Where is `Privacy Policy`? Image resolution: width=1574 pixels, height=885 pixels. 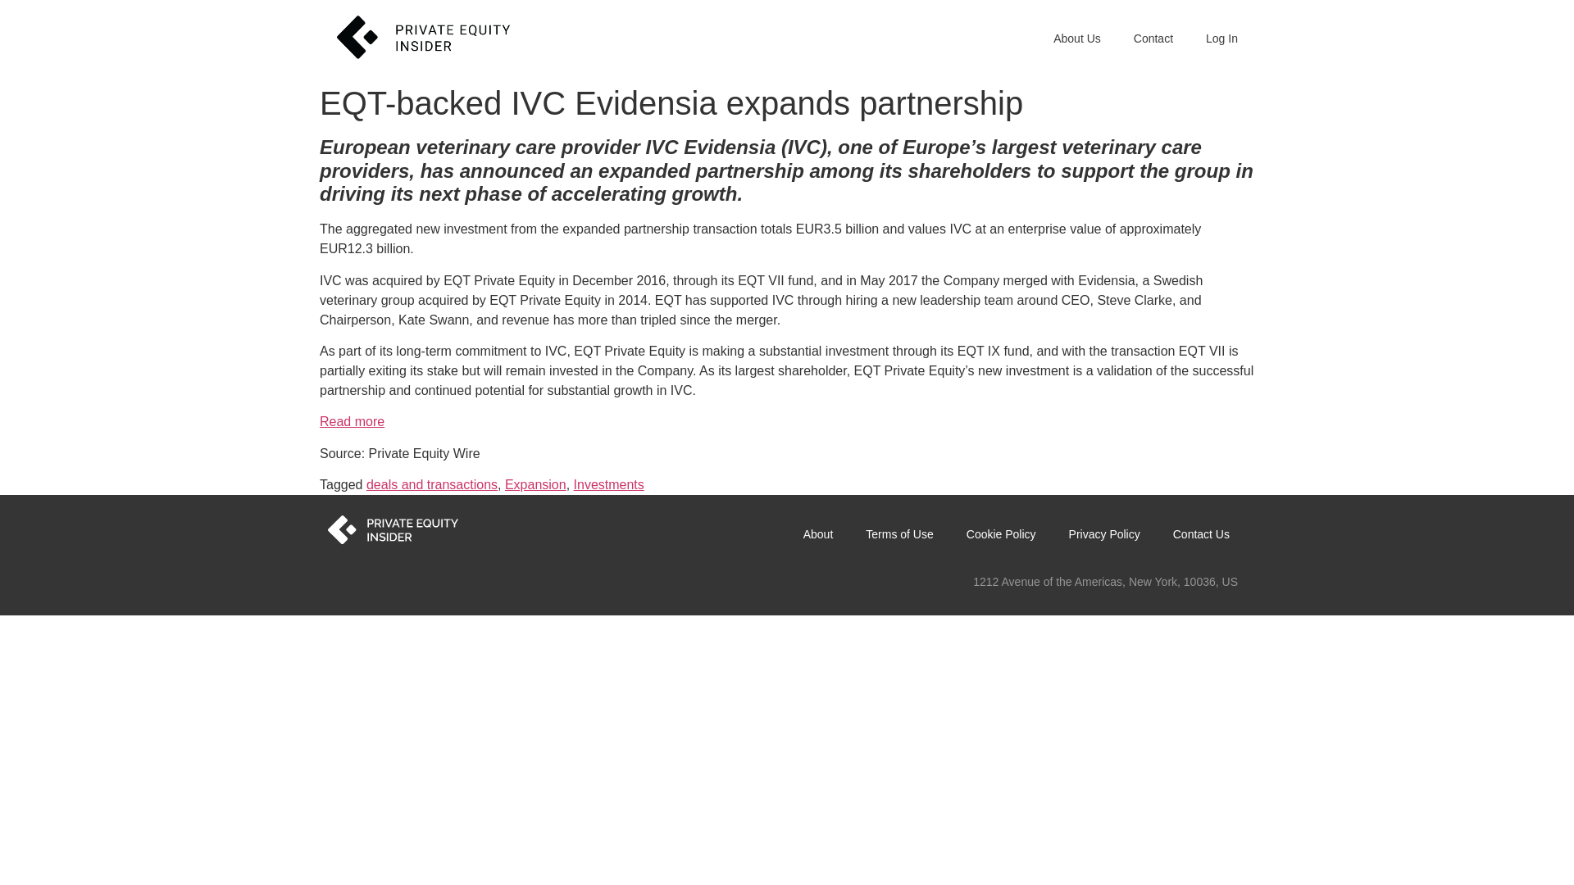 Privacy Policy is located at coordinates (1105, 534).